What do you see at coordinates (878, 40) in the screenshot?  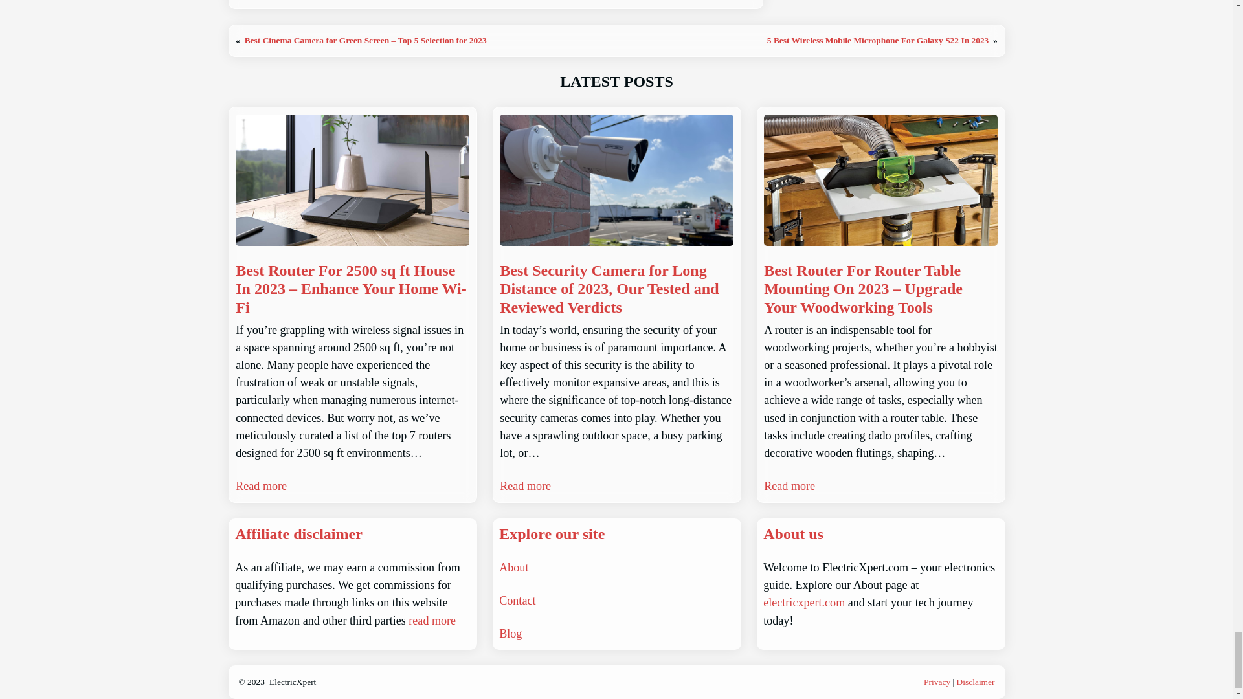 I see `5 Best Wireless Mobile Microphone For Galaxy S22 In 2023` at bounding box center [878, 40].